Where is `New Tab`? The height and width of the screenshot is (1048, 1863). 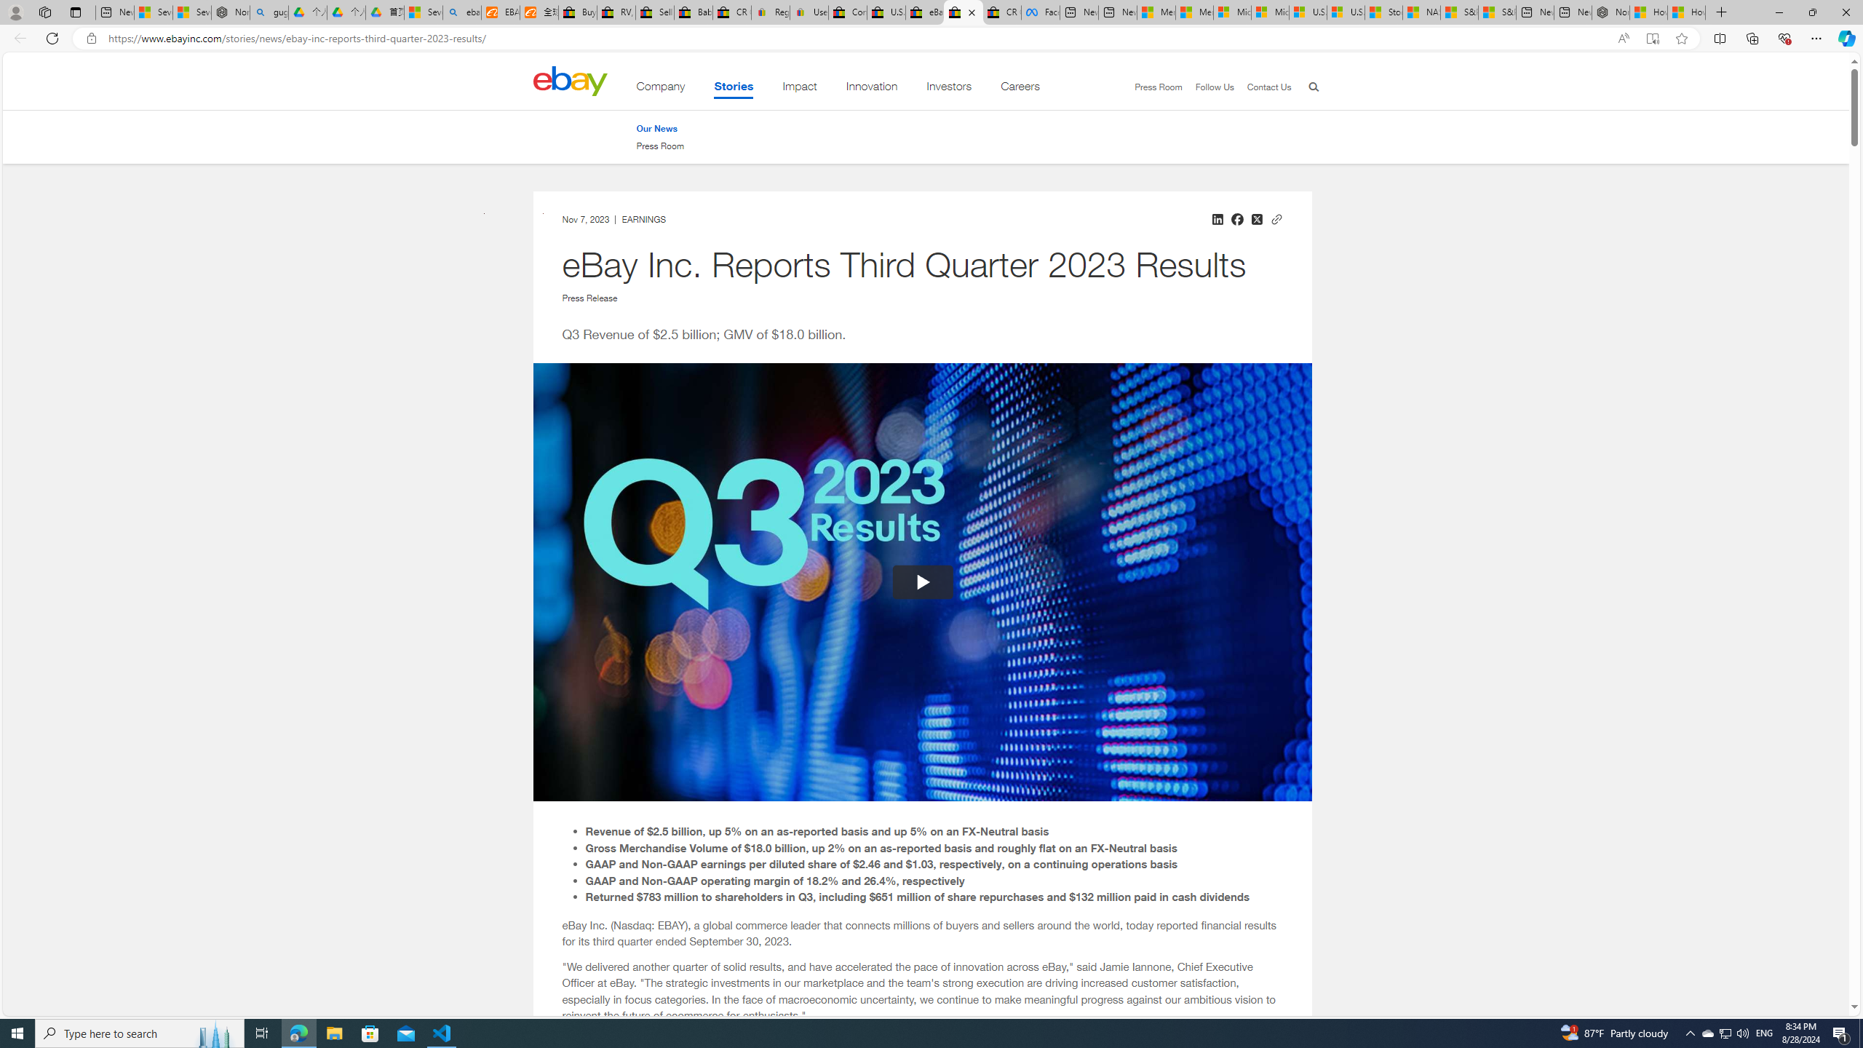 New Tab is located at coordinates (1722, 12).